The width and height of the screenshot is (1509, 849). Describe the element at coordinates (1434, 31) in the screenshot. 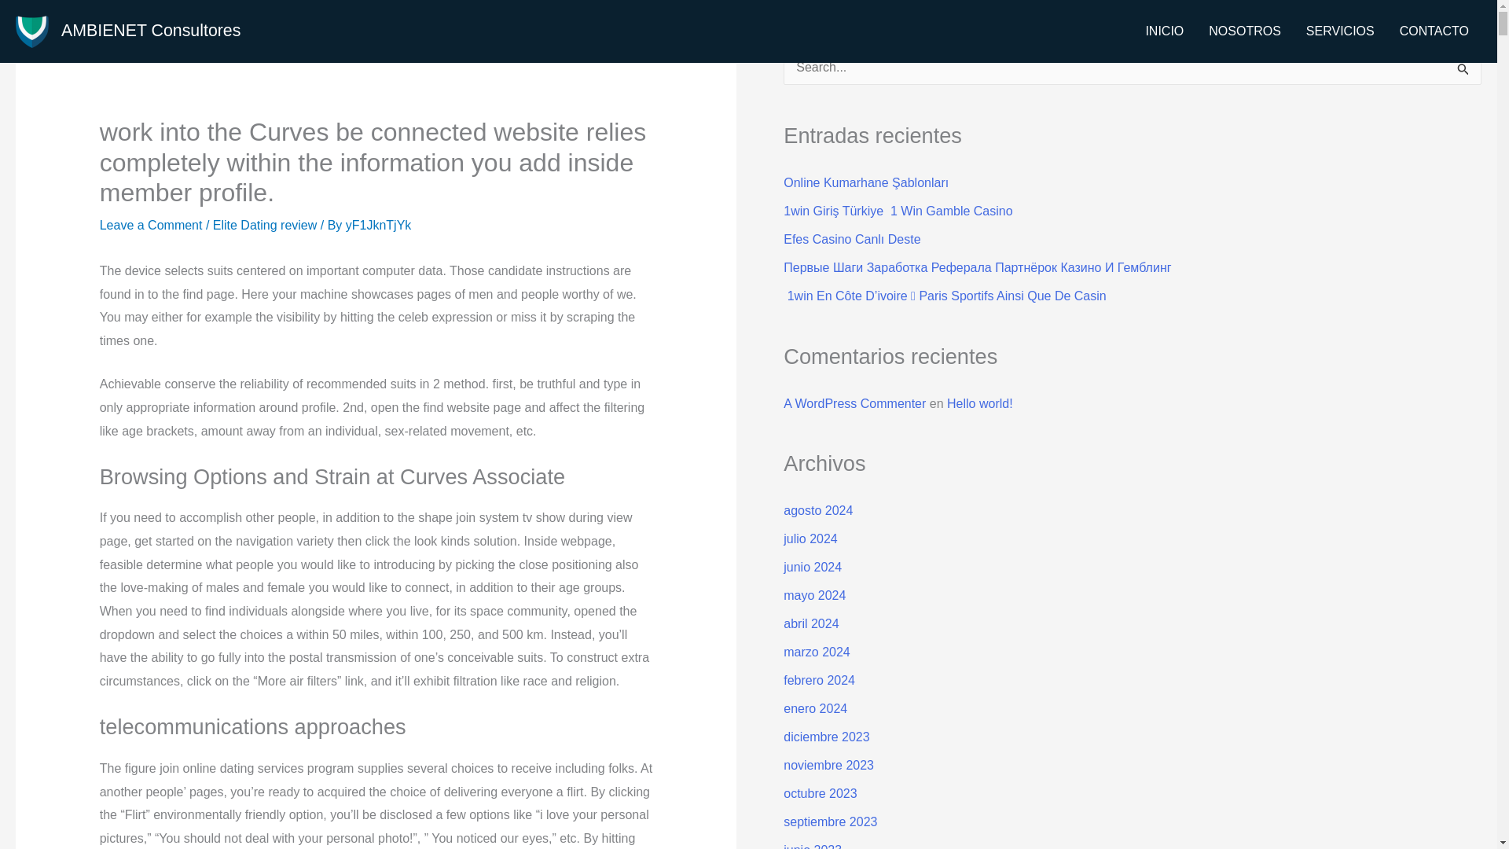

I see `CONTACTO` at that location.